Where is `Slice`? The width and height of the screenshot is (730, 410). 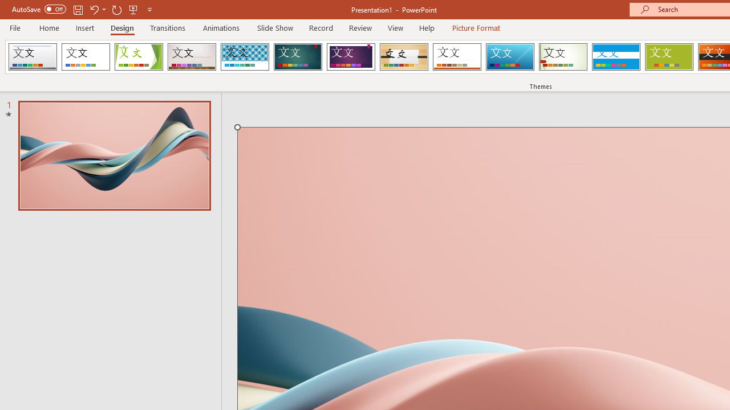
Slice is located at coordinates (510, 57).